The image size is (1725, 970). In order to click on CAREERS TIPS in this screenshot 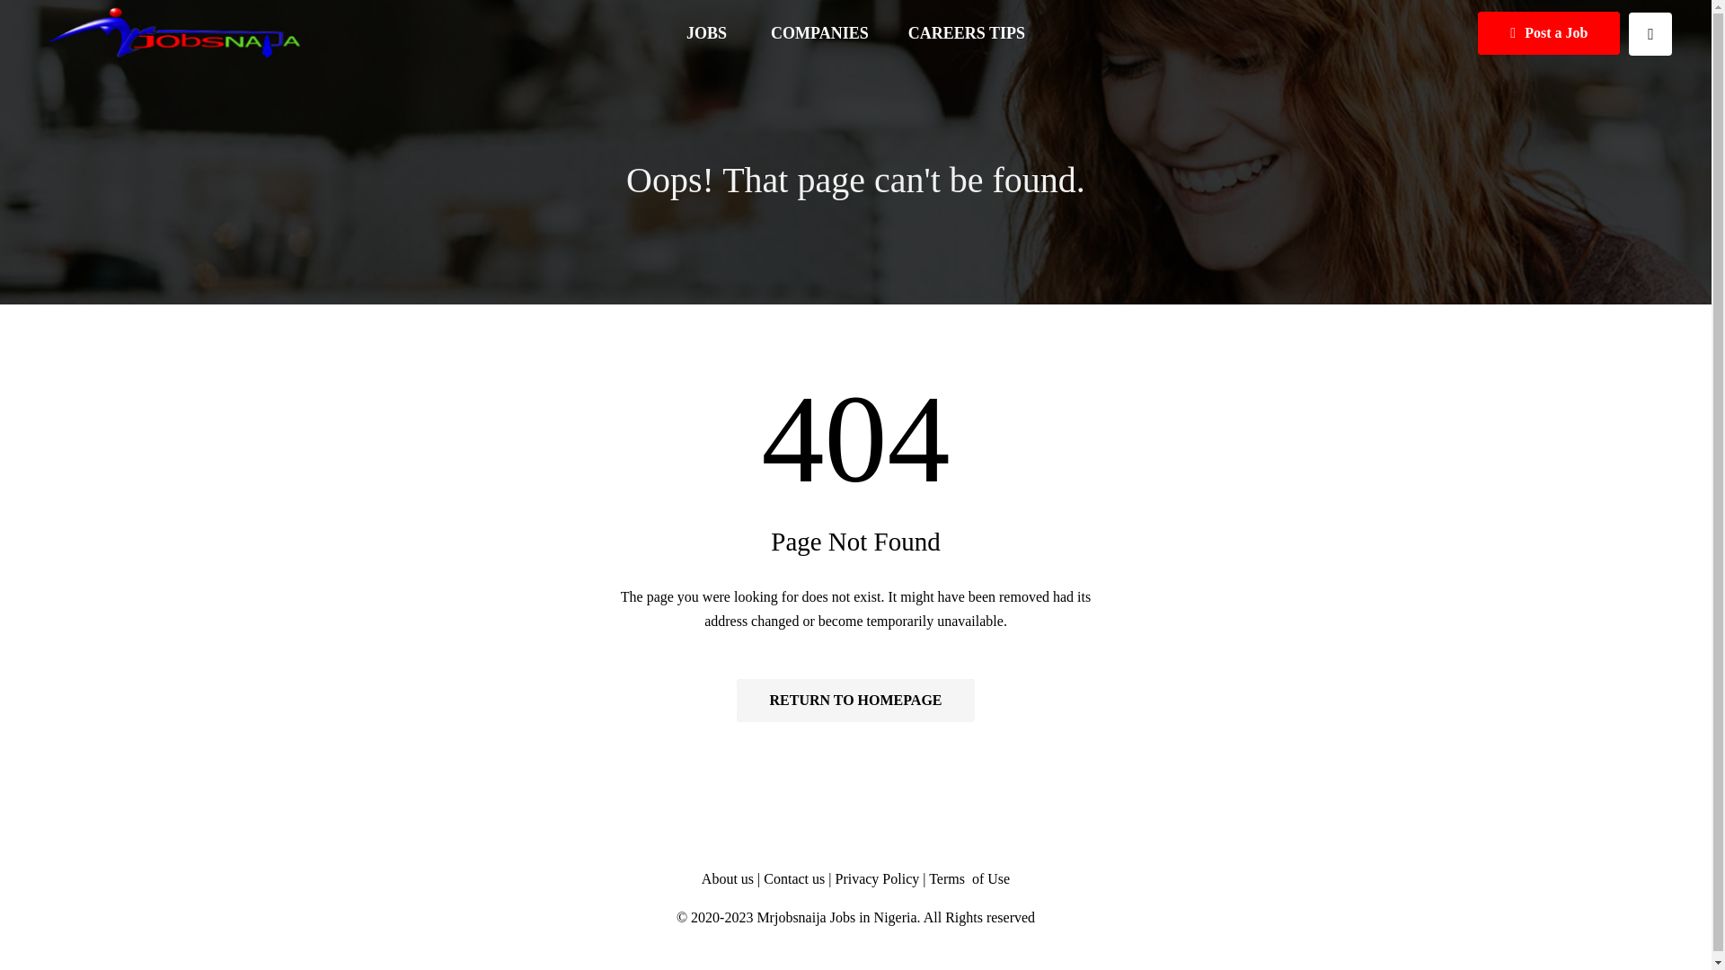, I will do `click(967, 33)`.